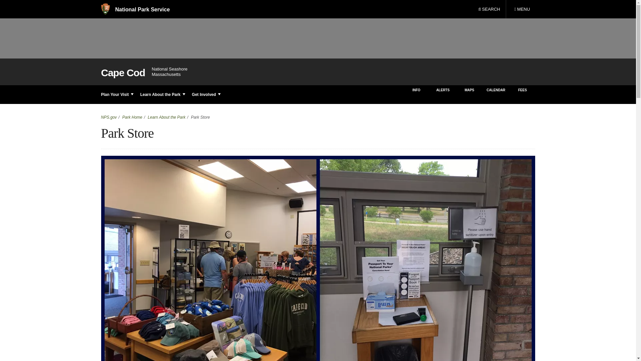  I want to click on America's National Parks store at Salt Pond, so click(522, 9).